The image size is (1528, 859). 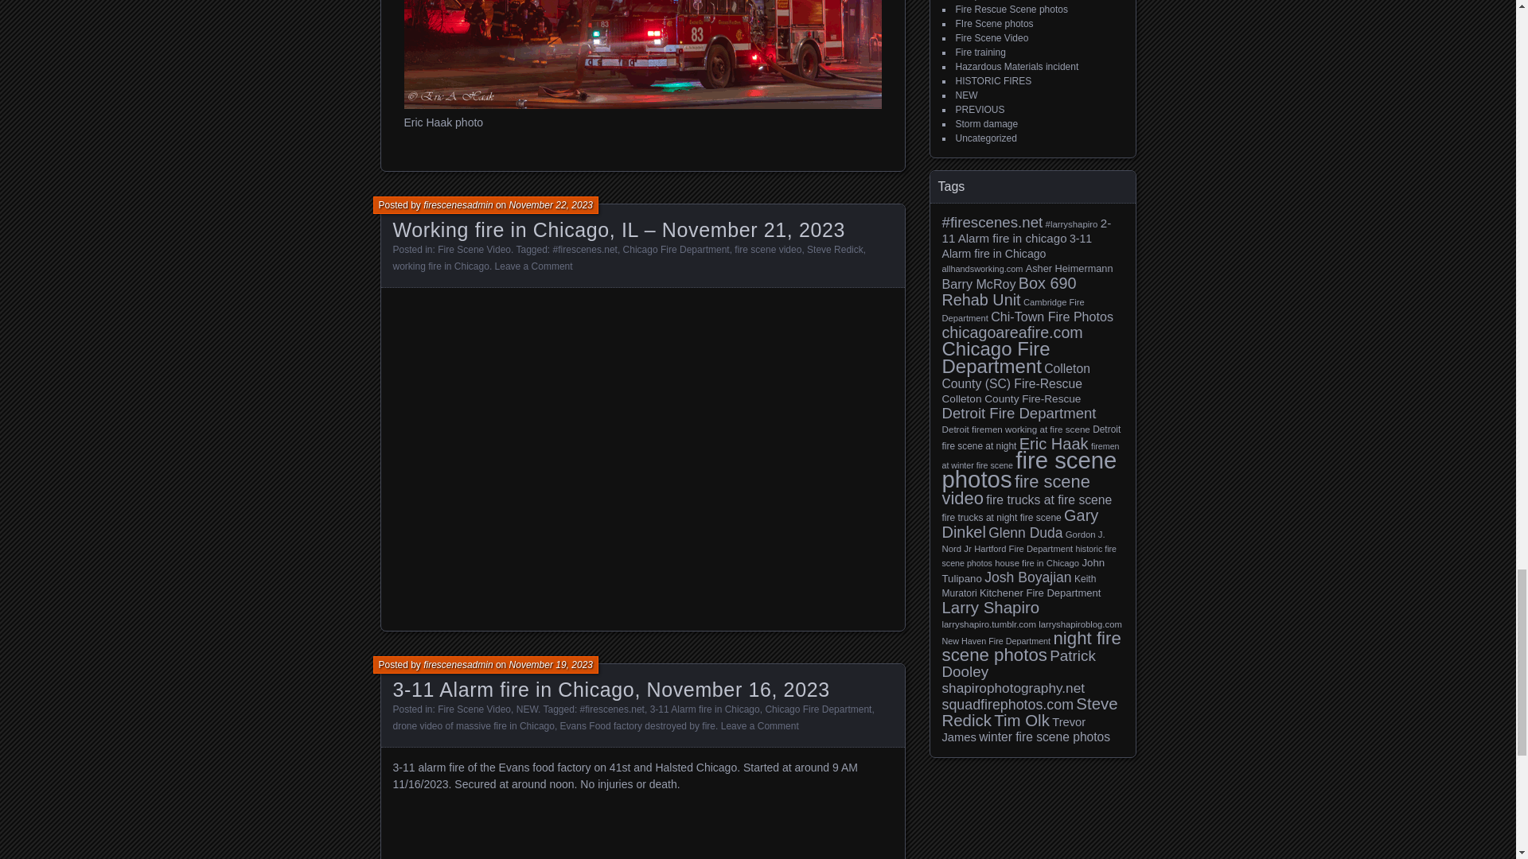 I want to click on View all posts by firescenesadmin, so click(x=457, y=665).